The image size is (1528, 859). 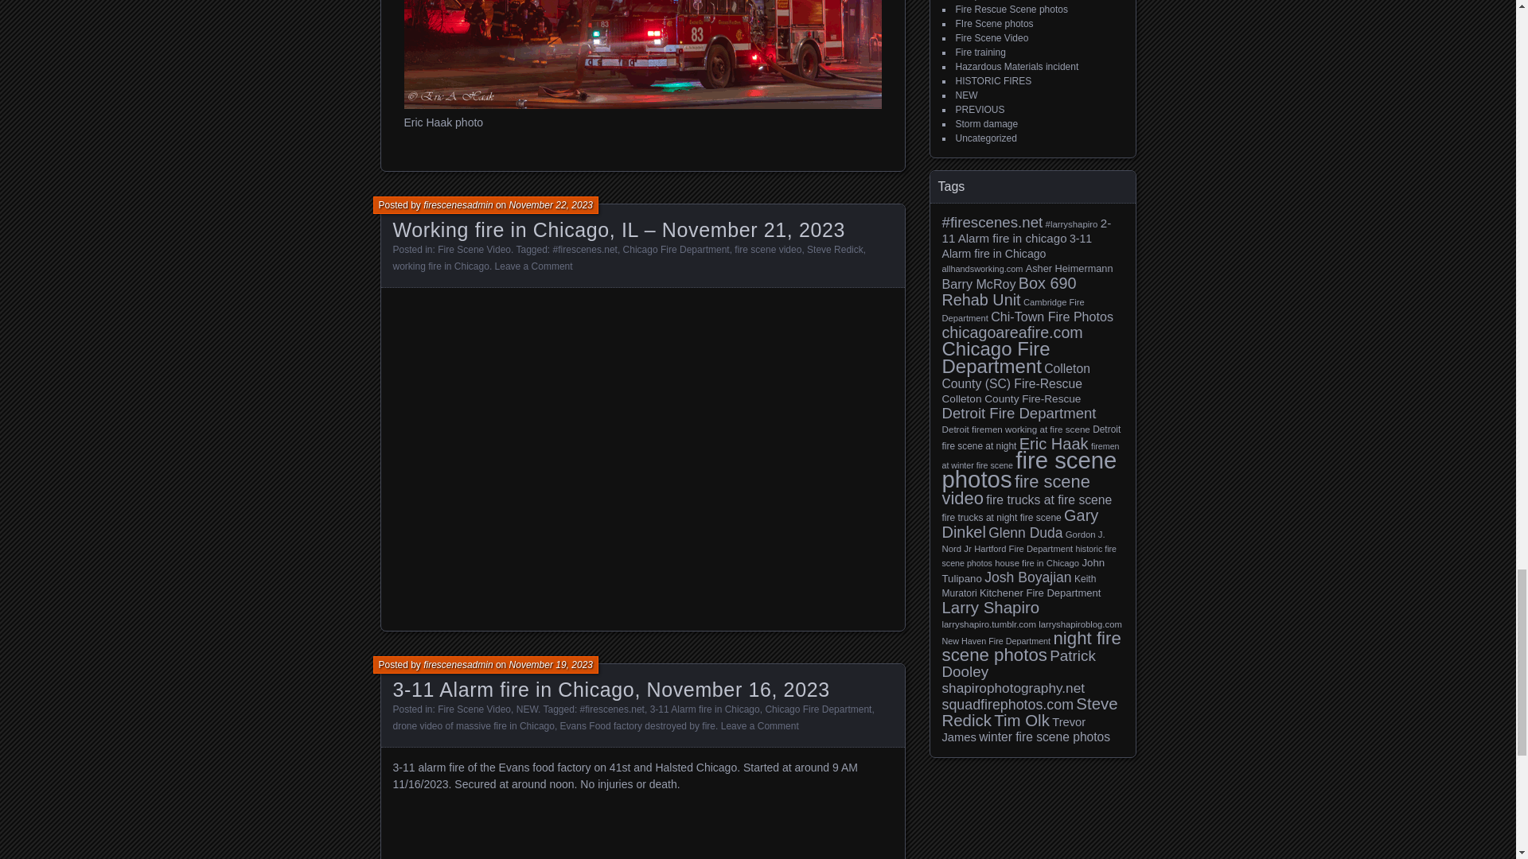 I want to click on View all posts by firescenesadmin, so click(x=457, y=665).